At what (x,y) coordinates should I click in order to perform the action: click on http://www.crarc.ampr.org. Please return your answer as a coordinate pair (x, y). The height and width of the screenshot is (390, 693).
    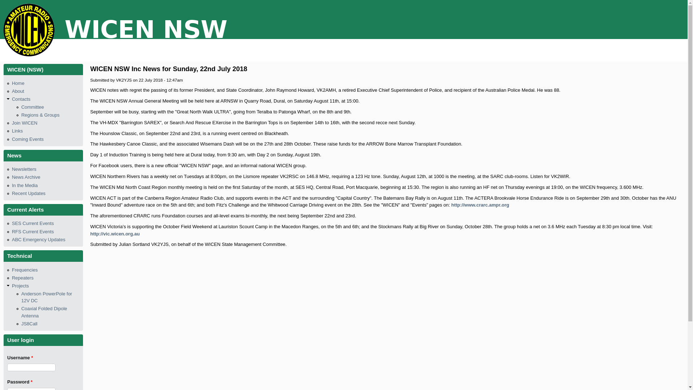
    Looking at the image, I should click on (480, 205).